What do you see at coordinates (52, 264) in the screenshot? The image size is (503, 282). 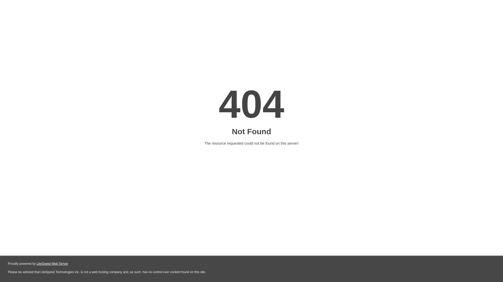 I see `LiteSpeed Web Server` at bounding box center [52, 264].